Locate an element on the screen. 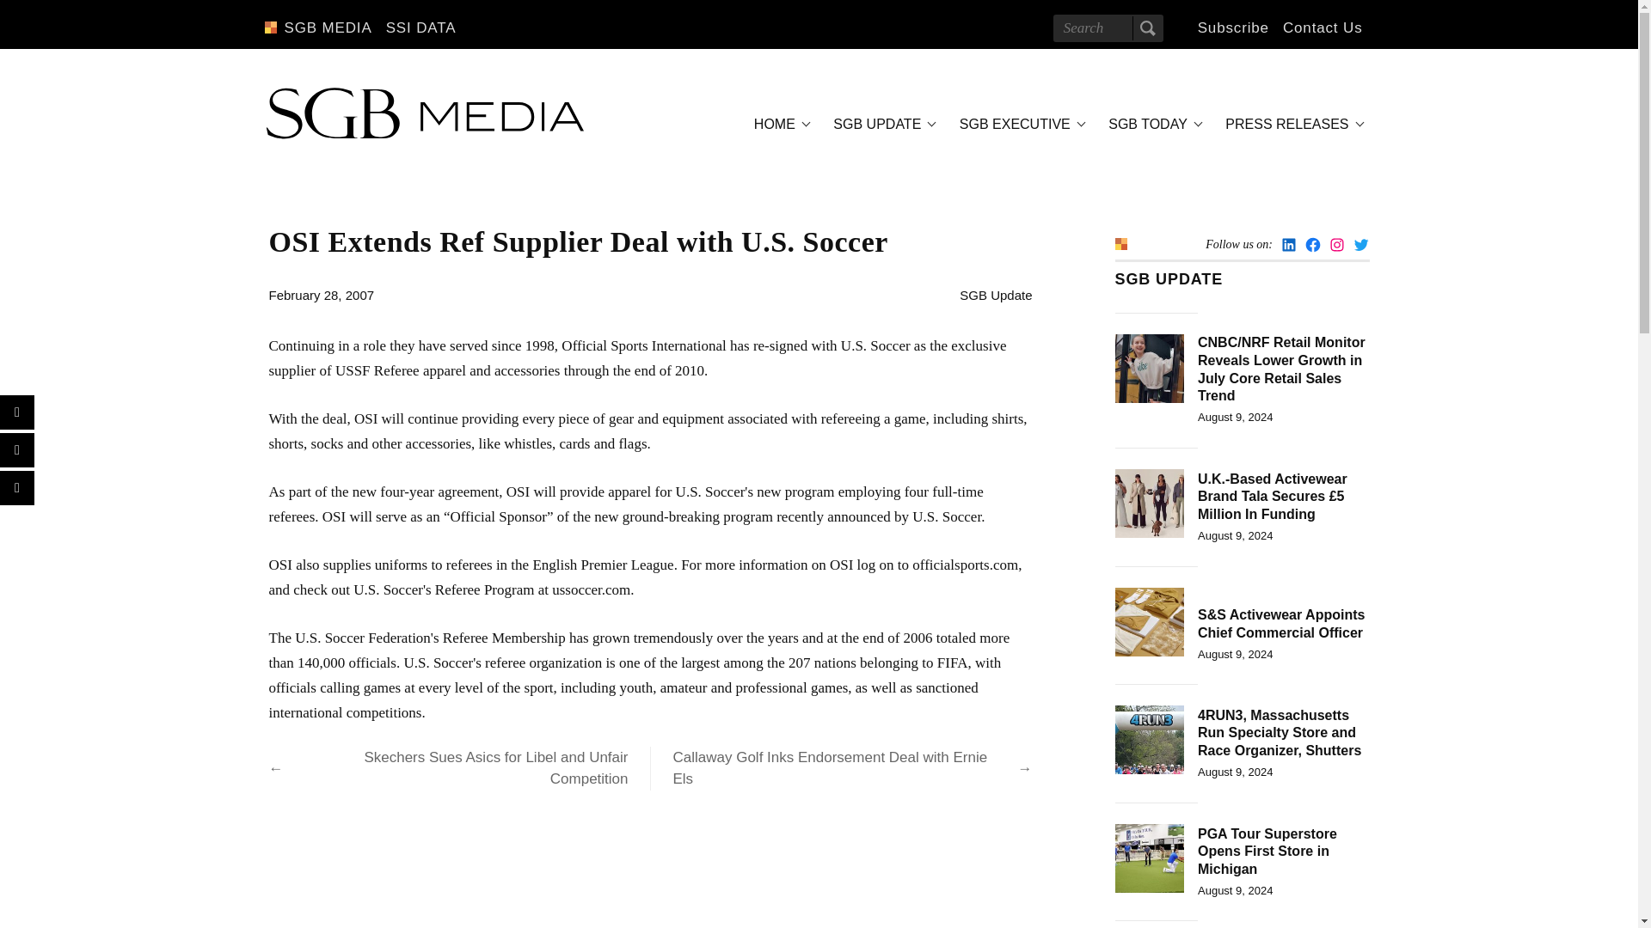 Image resolution: width=1651 pixels, height=928 pixels. Callaway Golf Inks Endorsement Deal with Ernie Els is located at coordinates (841, 768).